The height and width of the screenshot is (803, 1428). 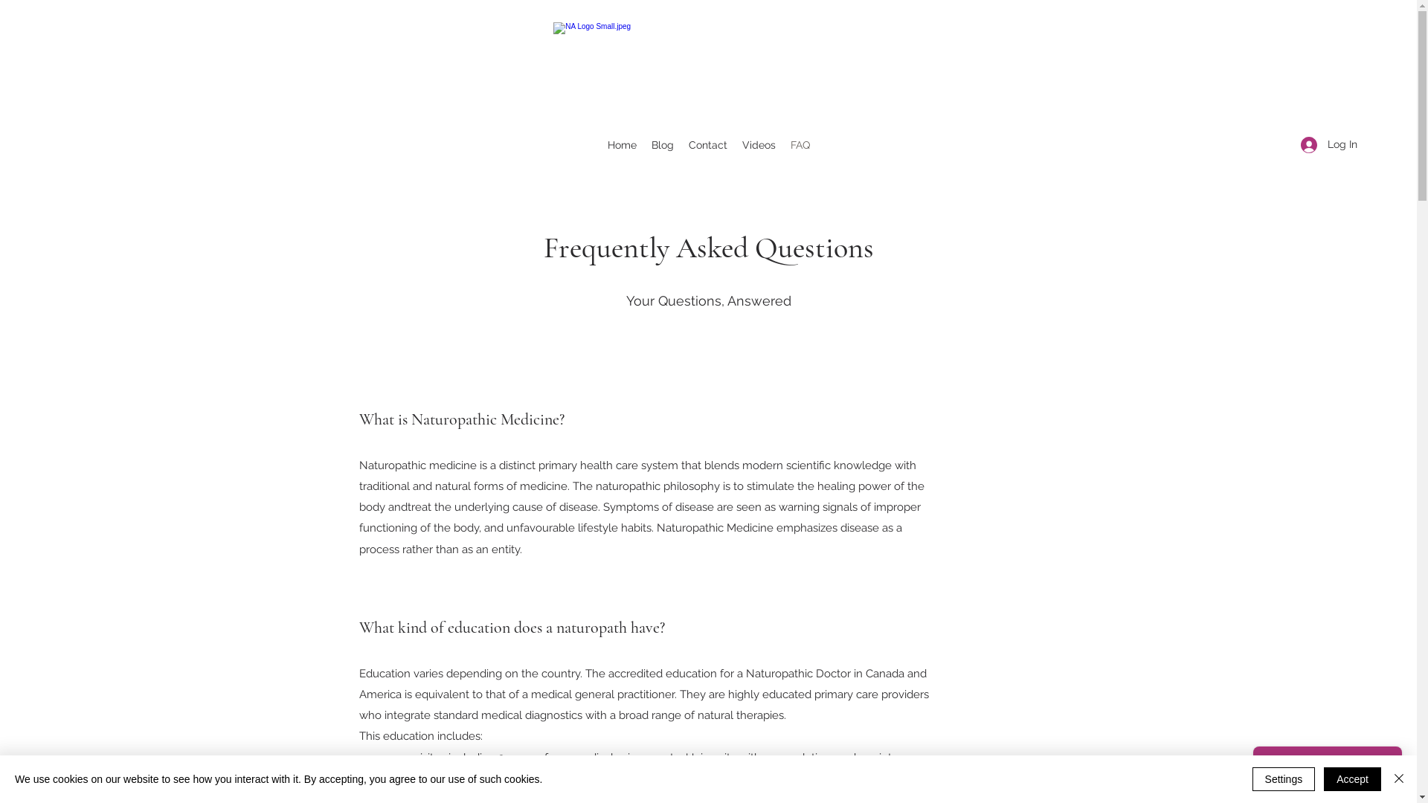 I want to click on Settings, so click(x=1284, y=779).